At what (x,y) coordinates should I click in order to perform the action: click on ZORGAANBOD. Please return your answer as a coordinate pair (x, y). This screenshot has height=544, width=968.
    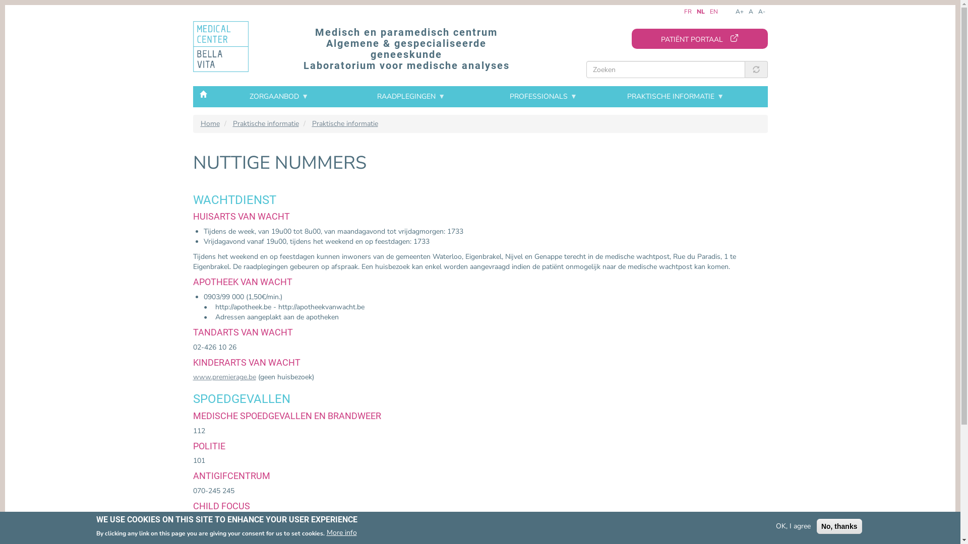
    Looking at the image, I should click on (279, 97).